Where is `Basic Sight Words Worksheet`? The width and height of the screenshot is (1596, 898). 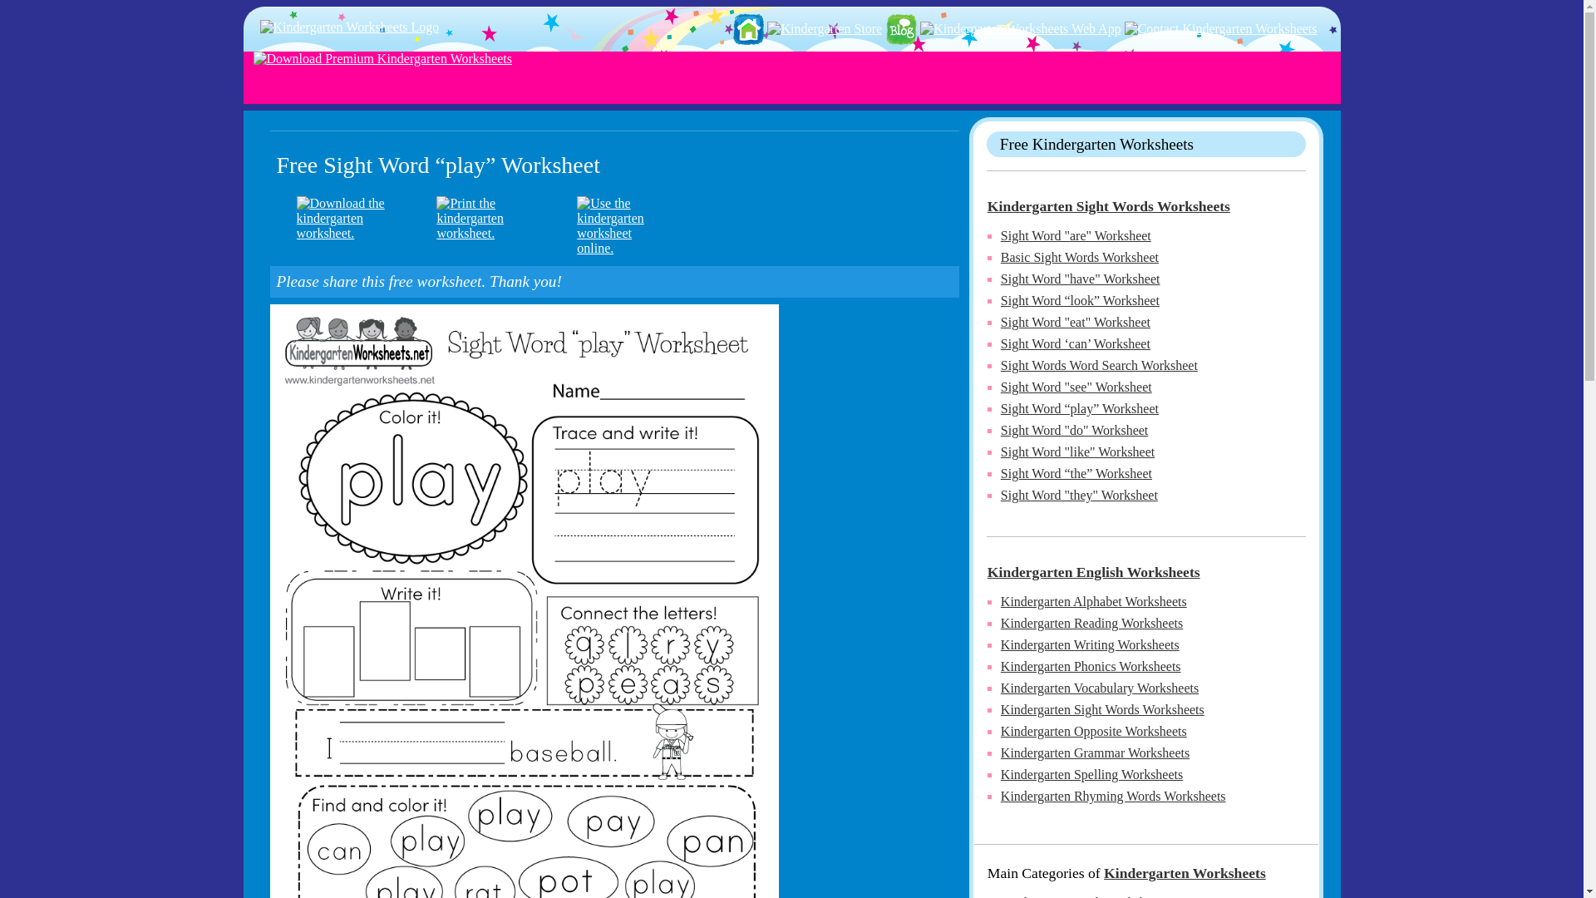 Basic Sight Words Worksheet is located at coordinates (1079, 257).